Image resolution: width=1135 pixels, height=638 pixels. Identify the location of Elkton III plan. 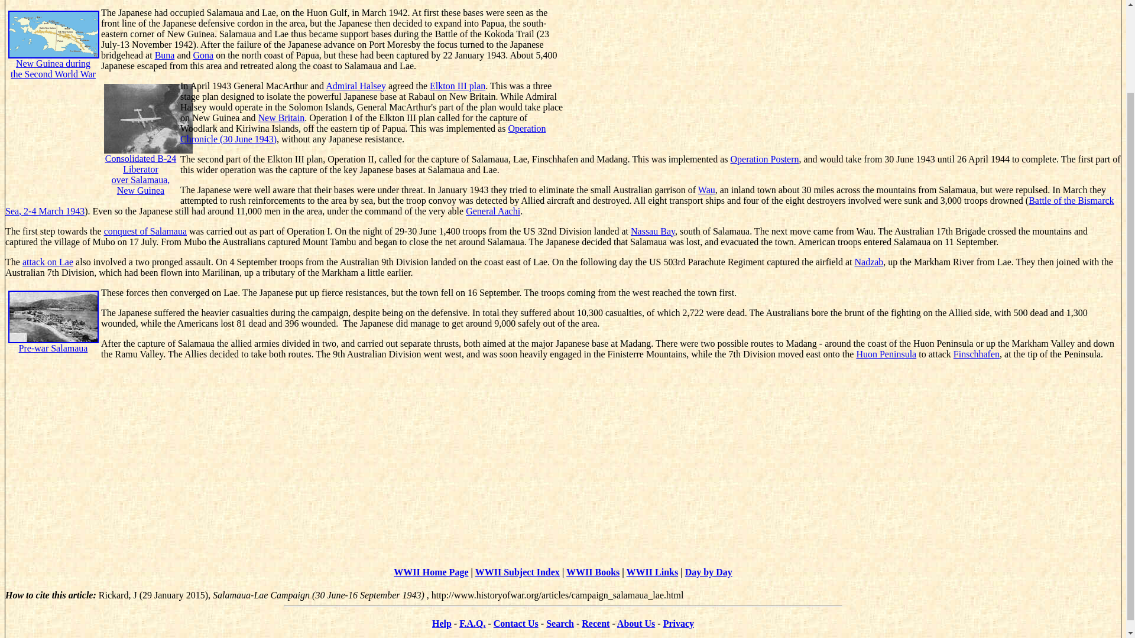
(653, 231).